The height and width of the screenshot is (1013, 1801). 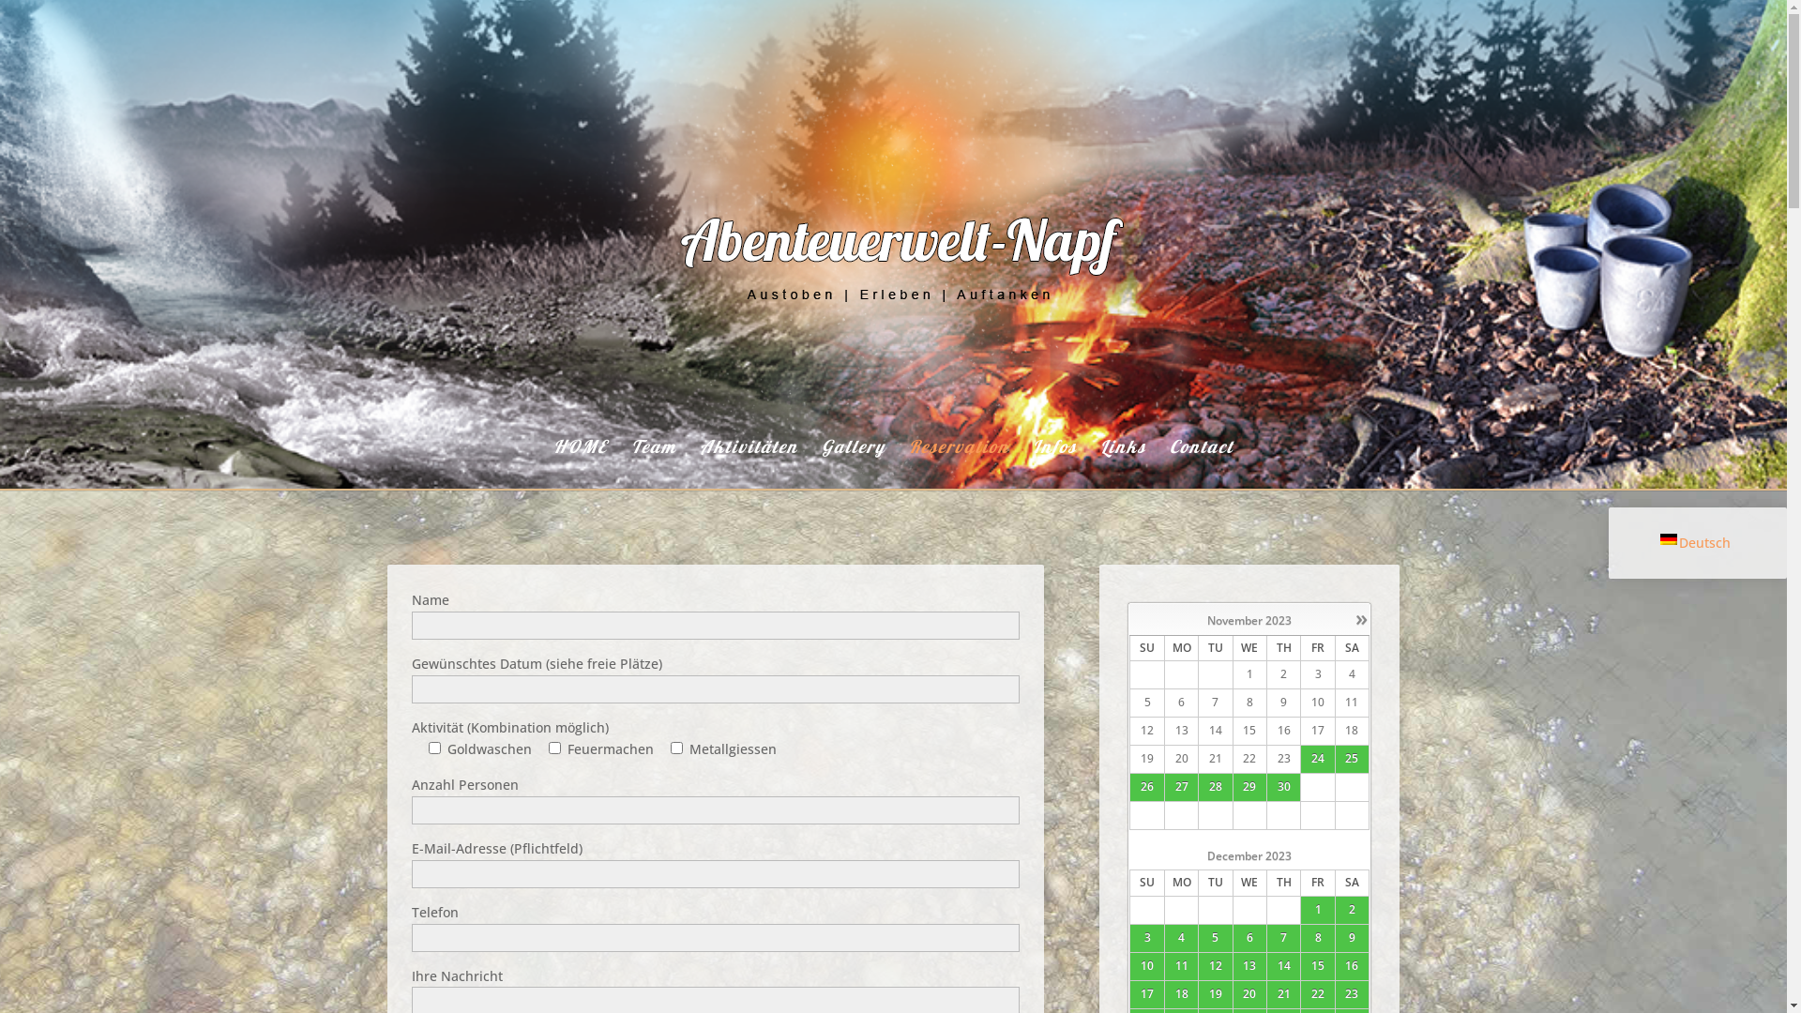 I want to click on 18, so click(x=1181, y=994).